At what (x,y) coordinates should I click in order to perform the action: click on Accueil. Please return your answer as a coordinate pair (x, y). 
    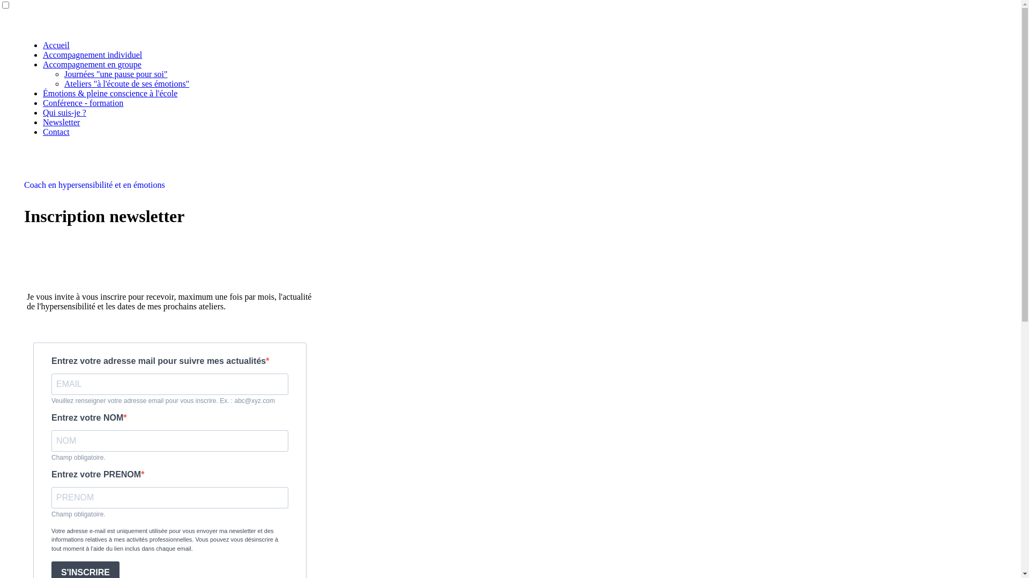
    Looking at the image, I should click on (56, 45).